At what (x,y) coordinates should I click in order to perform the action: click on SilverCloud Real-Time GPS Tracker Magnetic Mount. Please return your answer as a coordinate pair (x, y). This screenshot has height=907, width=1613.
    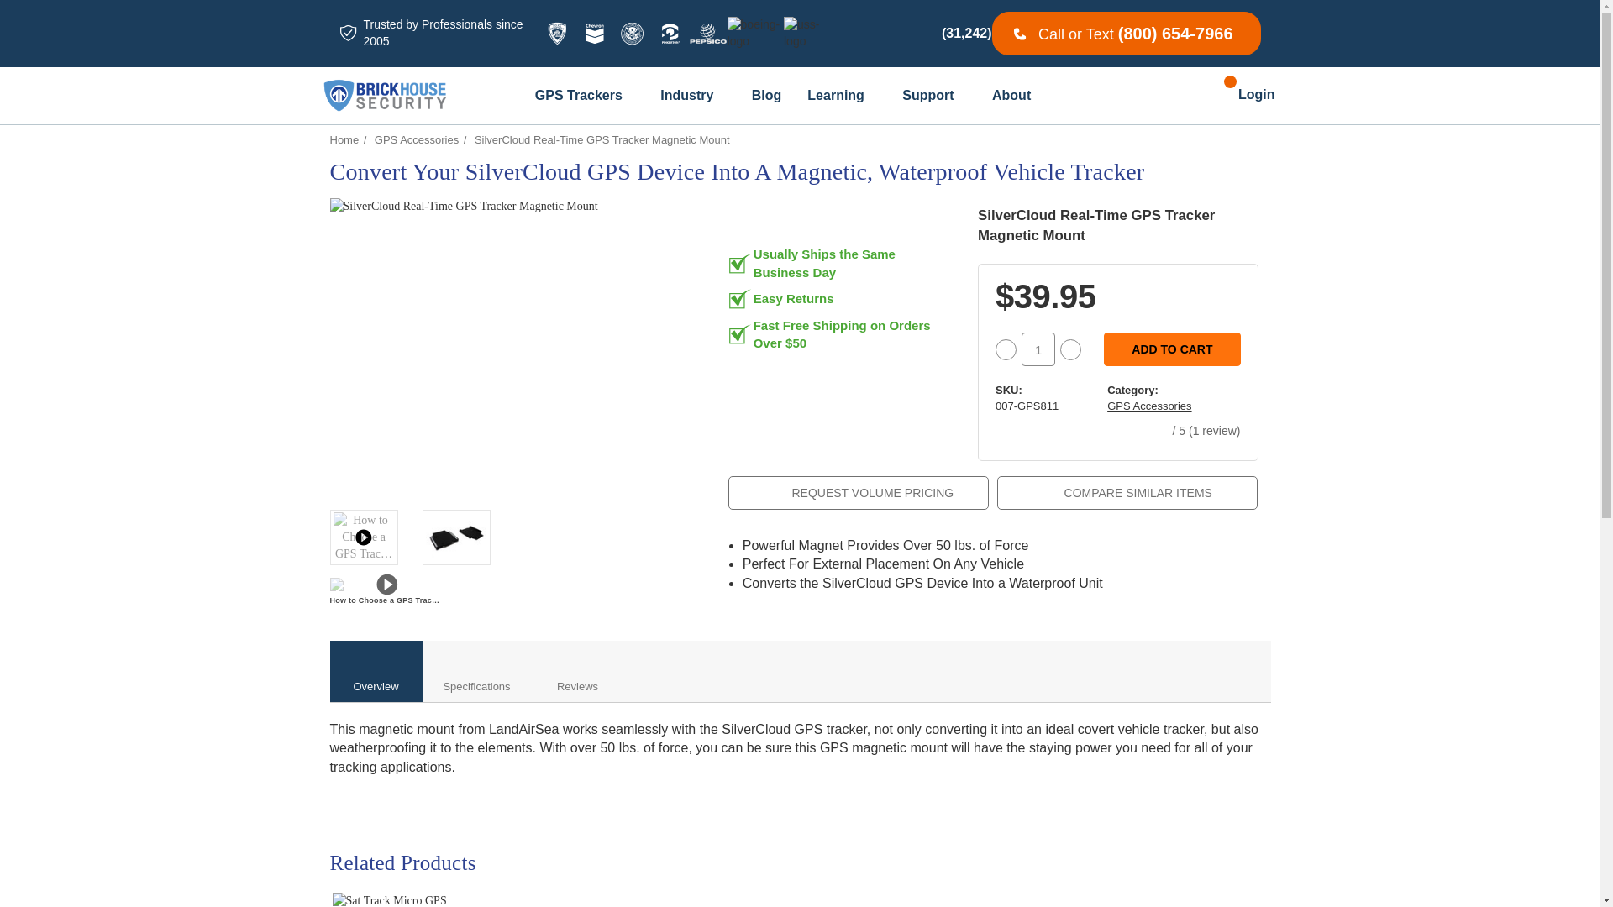
    Looking at the image, I should click on (510, 343).